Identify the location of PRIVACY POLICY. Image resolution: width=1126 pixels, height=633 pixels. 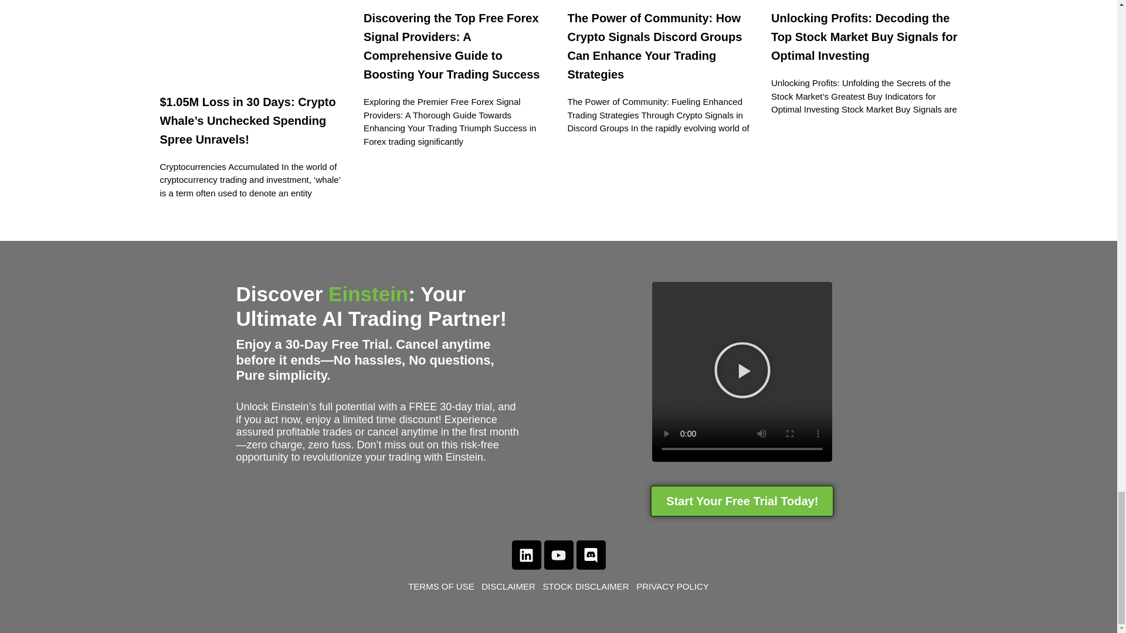
(672, 586).